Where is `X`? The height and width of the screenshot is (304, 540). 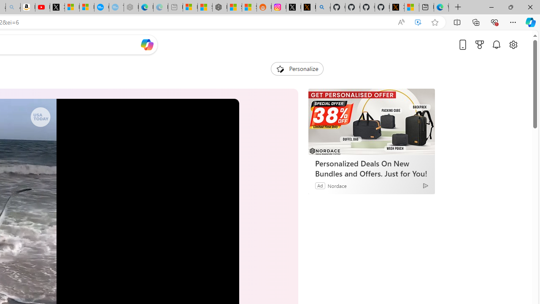
X is located at coordinates (57, 8).